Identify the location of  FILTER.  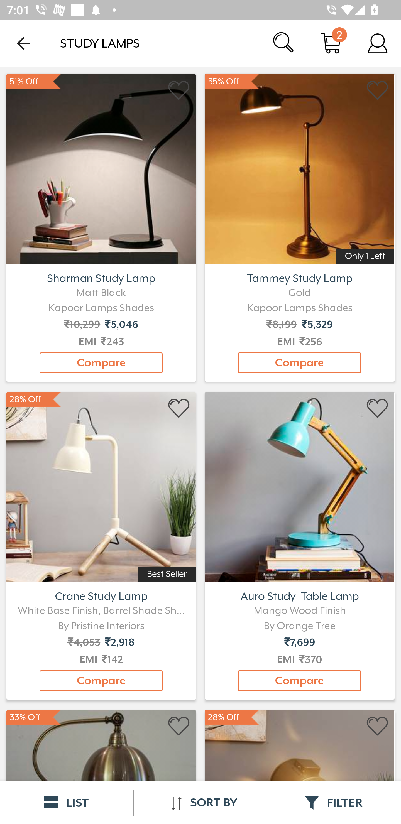
(334, 803).